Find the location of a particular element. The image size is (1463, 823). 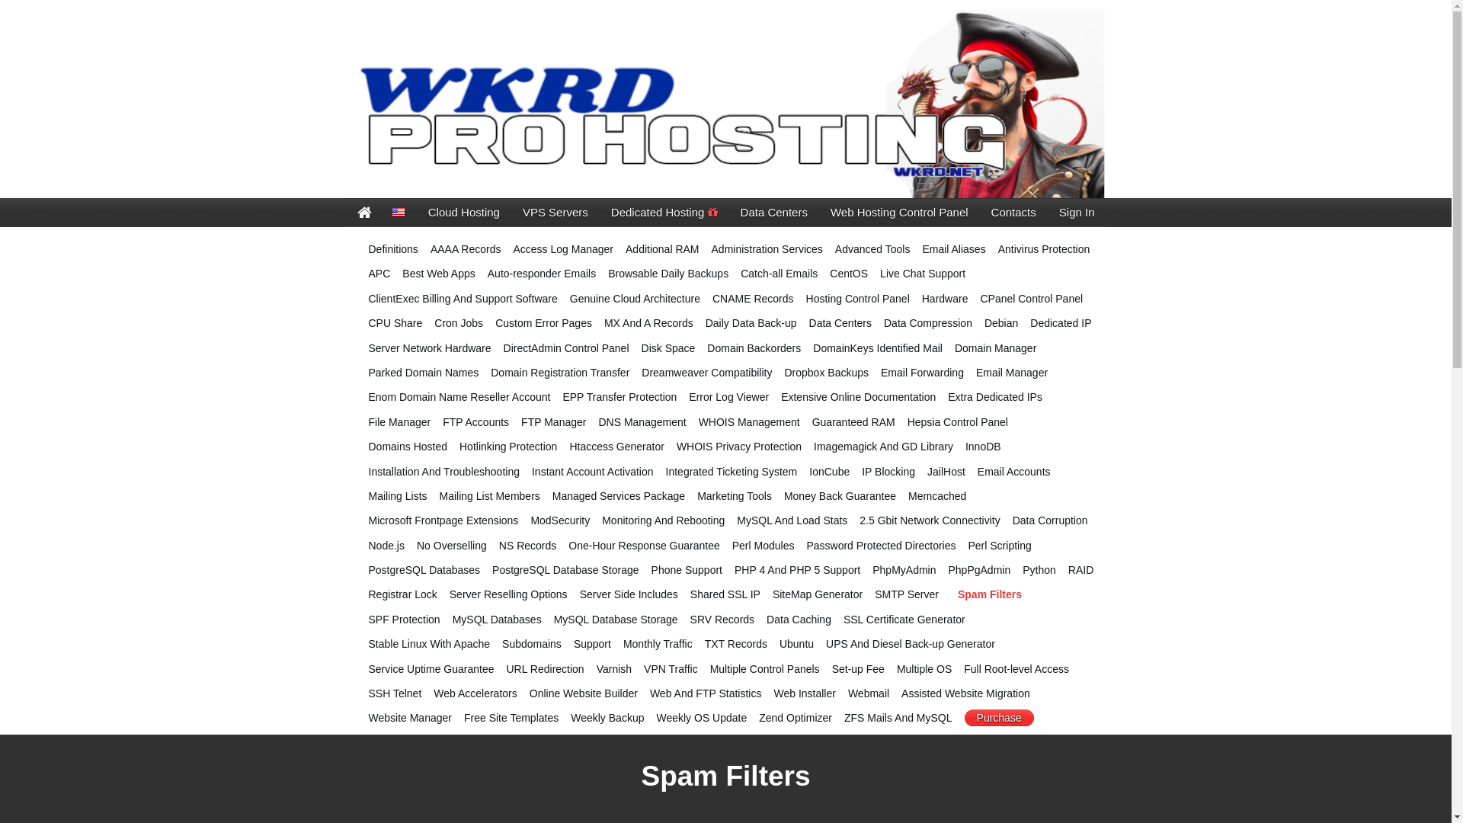

Hardware is located at coordinates (945, 299).